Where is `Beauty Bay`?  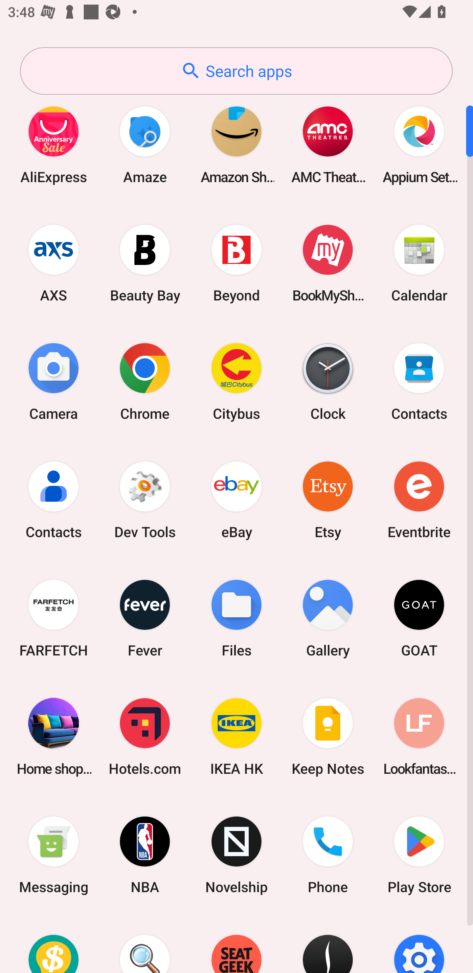 Beauty Bay is located at coordinates (145, 263).